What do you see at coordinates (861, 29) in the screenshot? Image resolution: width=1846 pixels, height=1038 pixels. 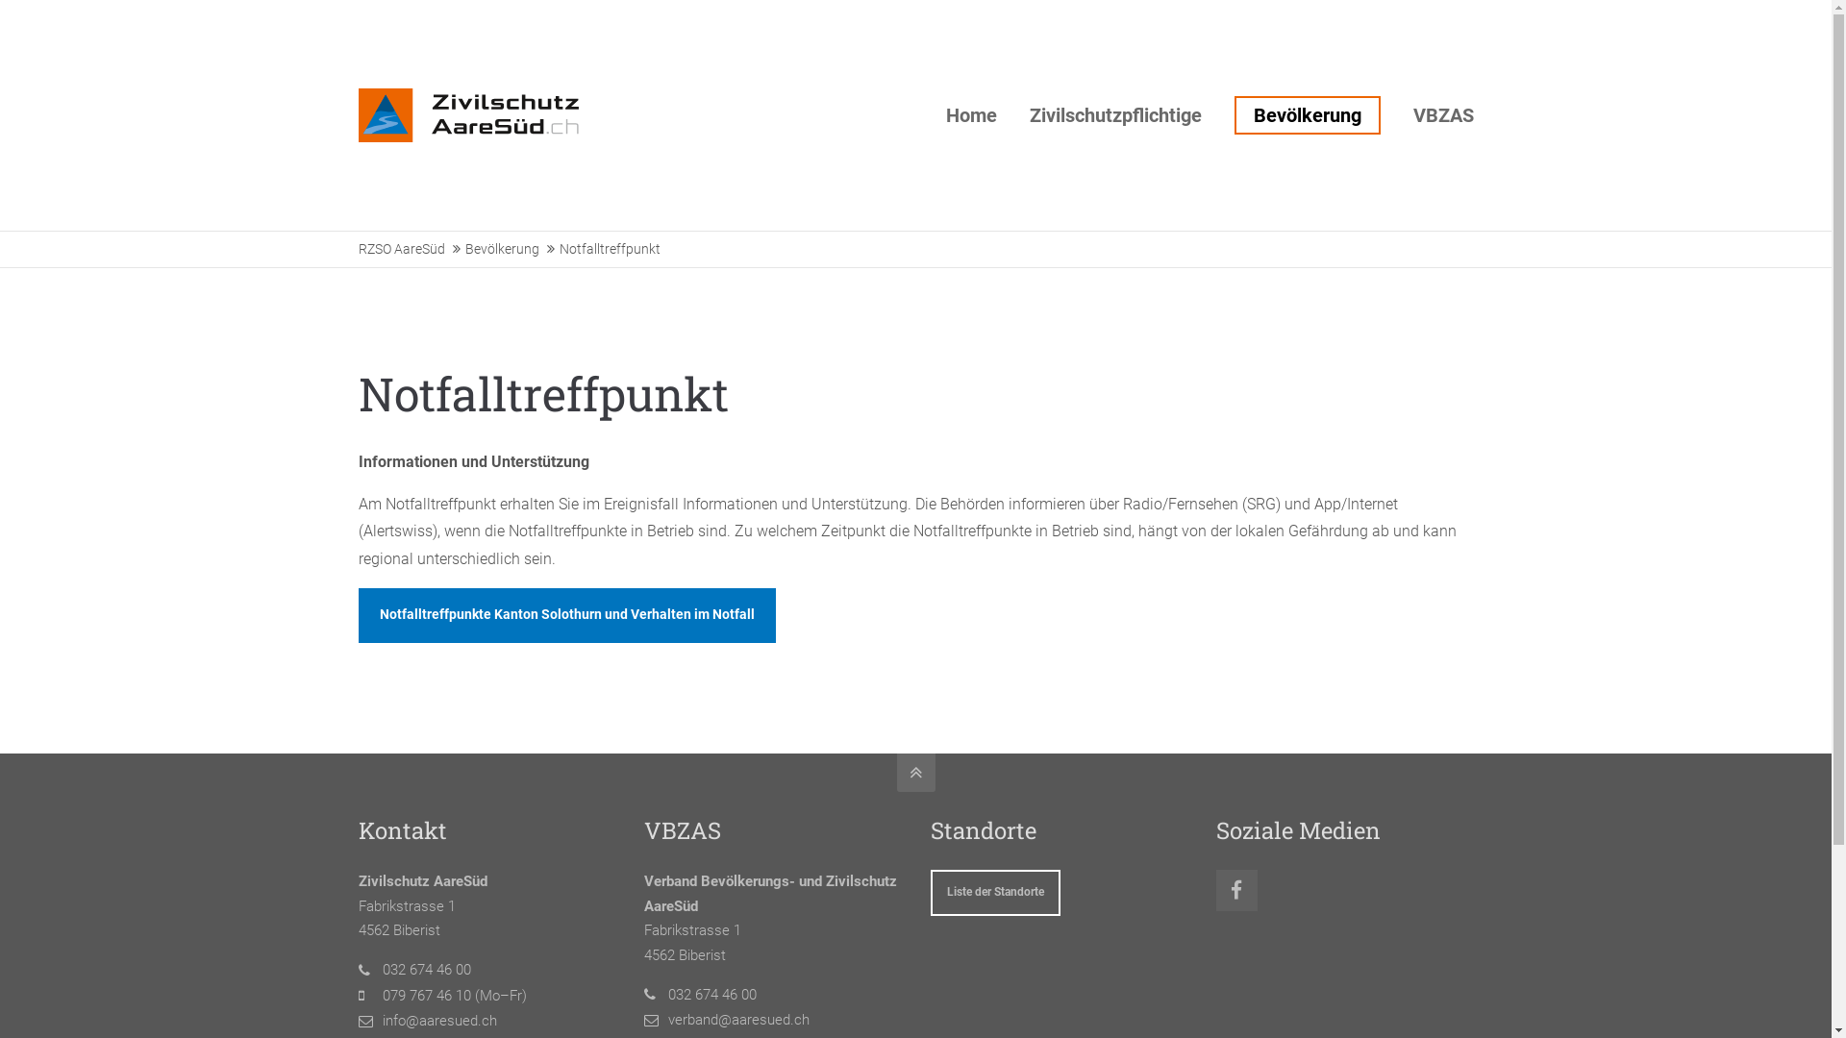 I see `info@aaresued.ch` at bounding box center [861, 29].